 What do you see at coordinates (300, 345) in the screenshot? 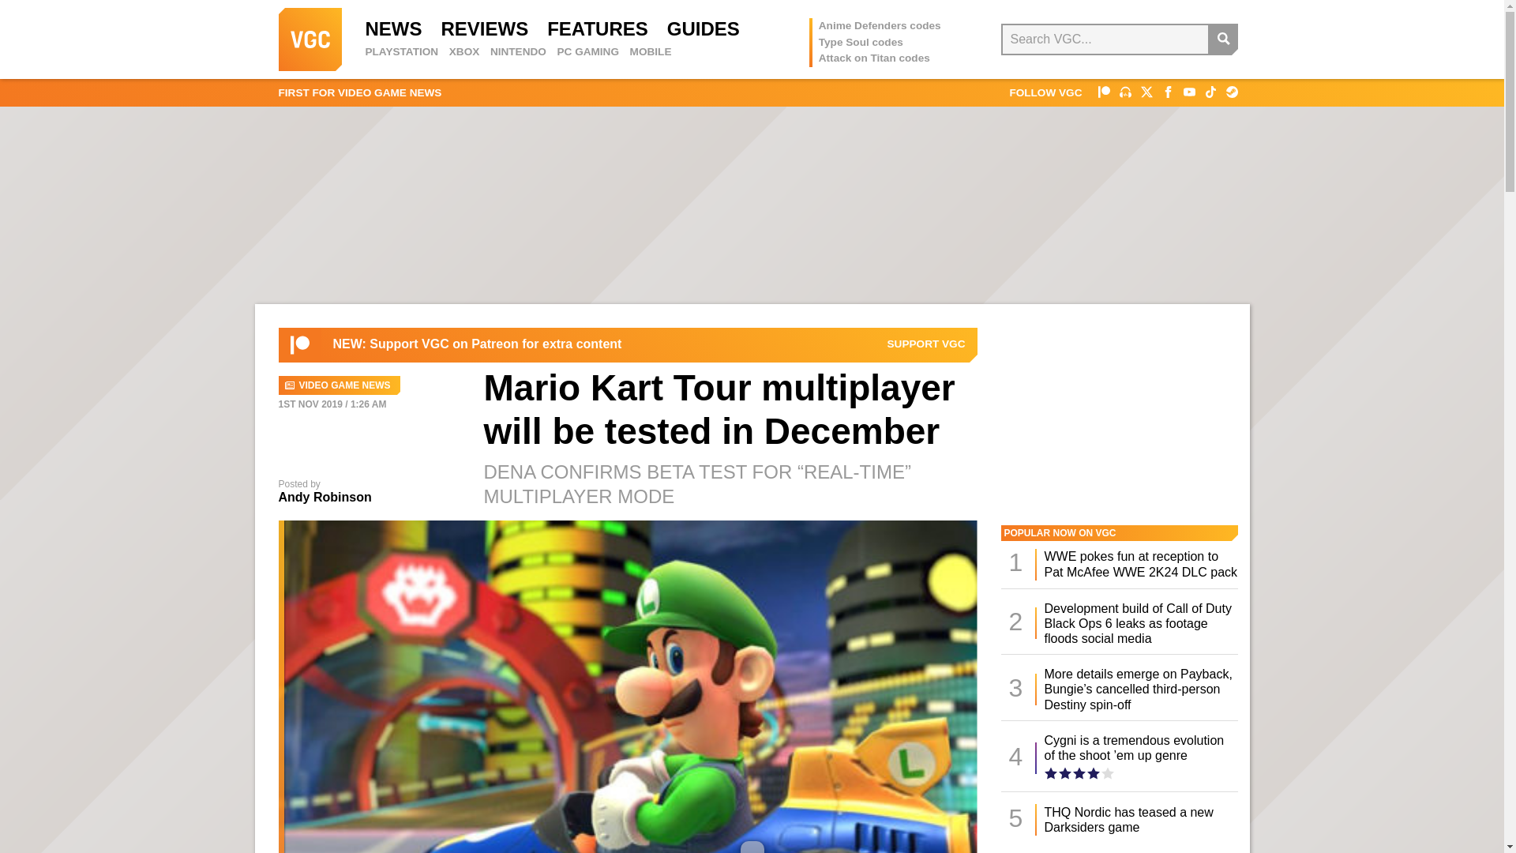
I see `VGC on Patreon` at bounding box center [300, 345].